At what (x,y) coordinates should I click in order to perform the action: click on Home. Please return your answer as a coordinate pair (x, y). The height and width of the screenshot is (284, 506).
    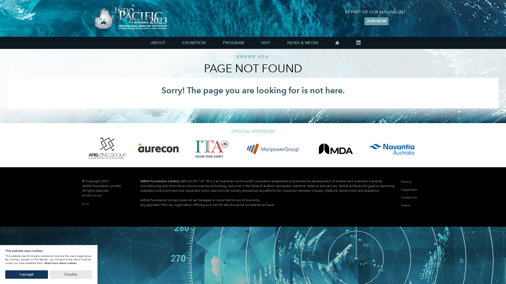
    Looking at the image, I should click on (406, 205).